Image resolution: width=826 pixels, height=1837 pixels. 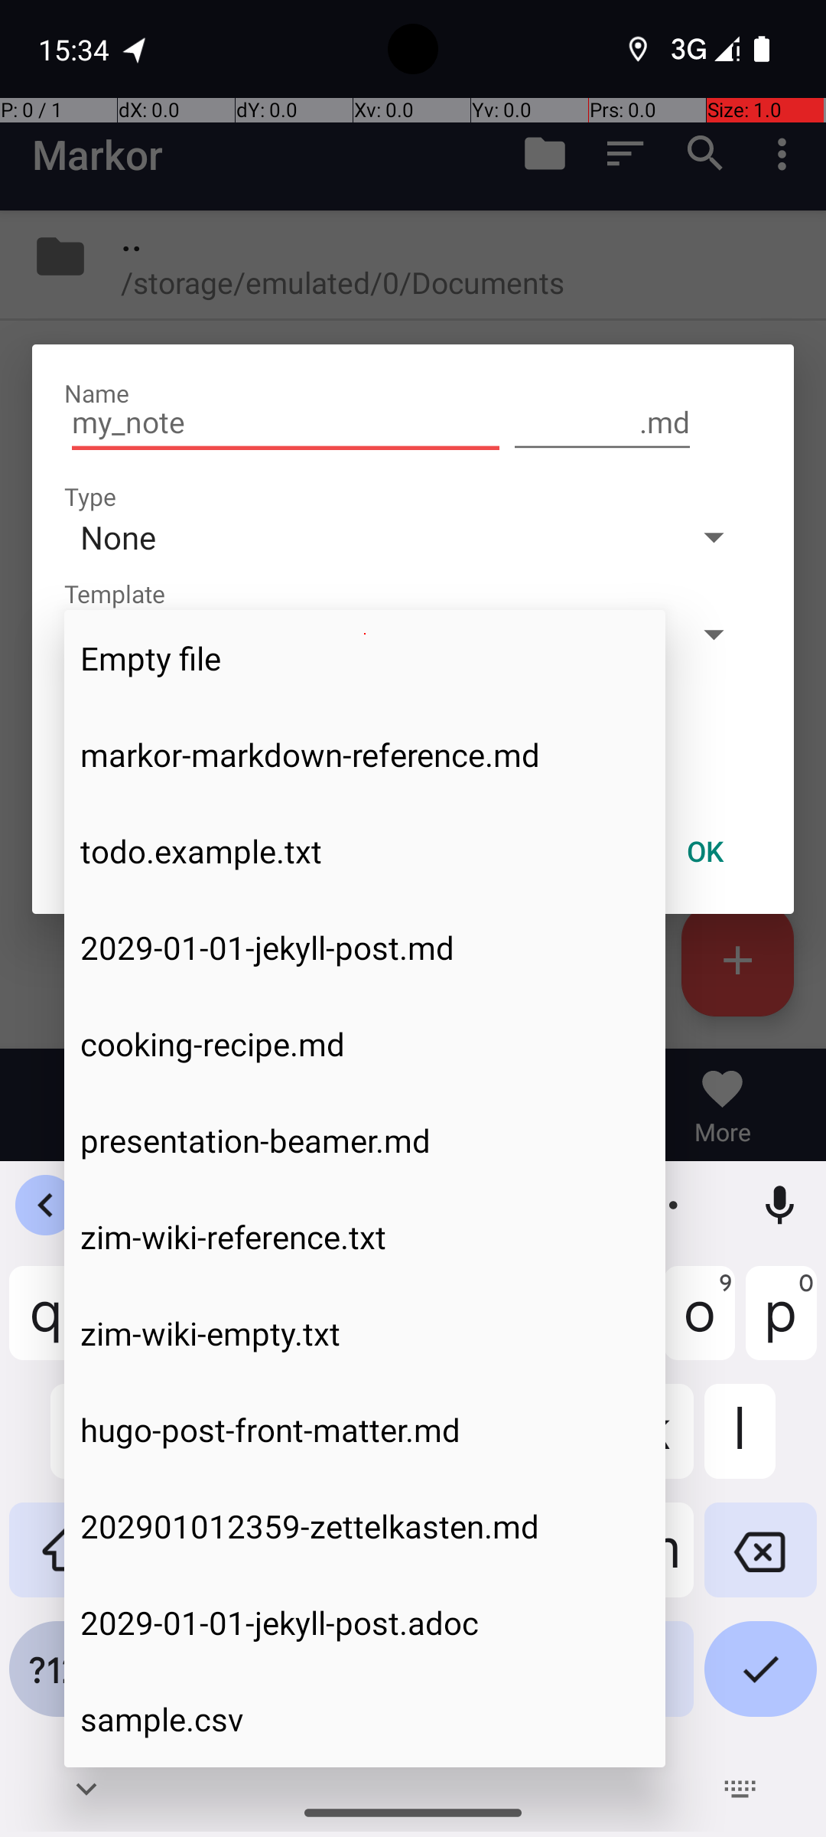 What do you see at coordinates (365, 755) in the screenshot?
I see `markor-markdown-reference.md` at bounding box center [365, 755].